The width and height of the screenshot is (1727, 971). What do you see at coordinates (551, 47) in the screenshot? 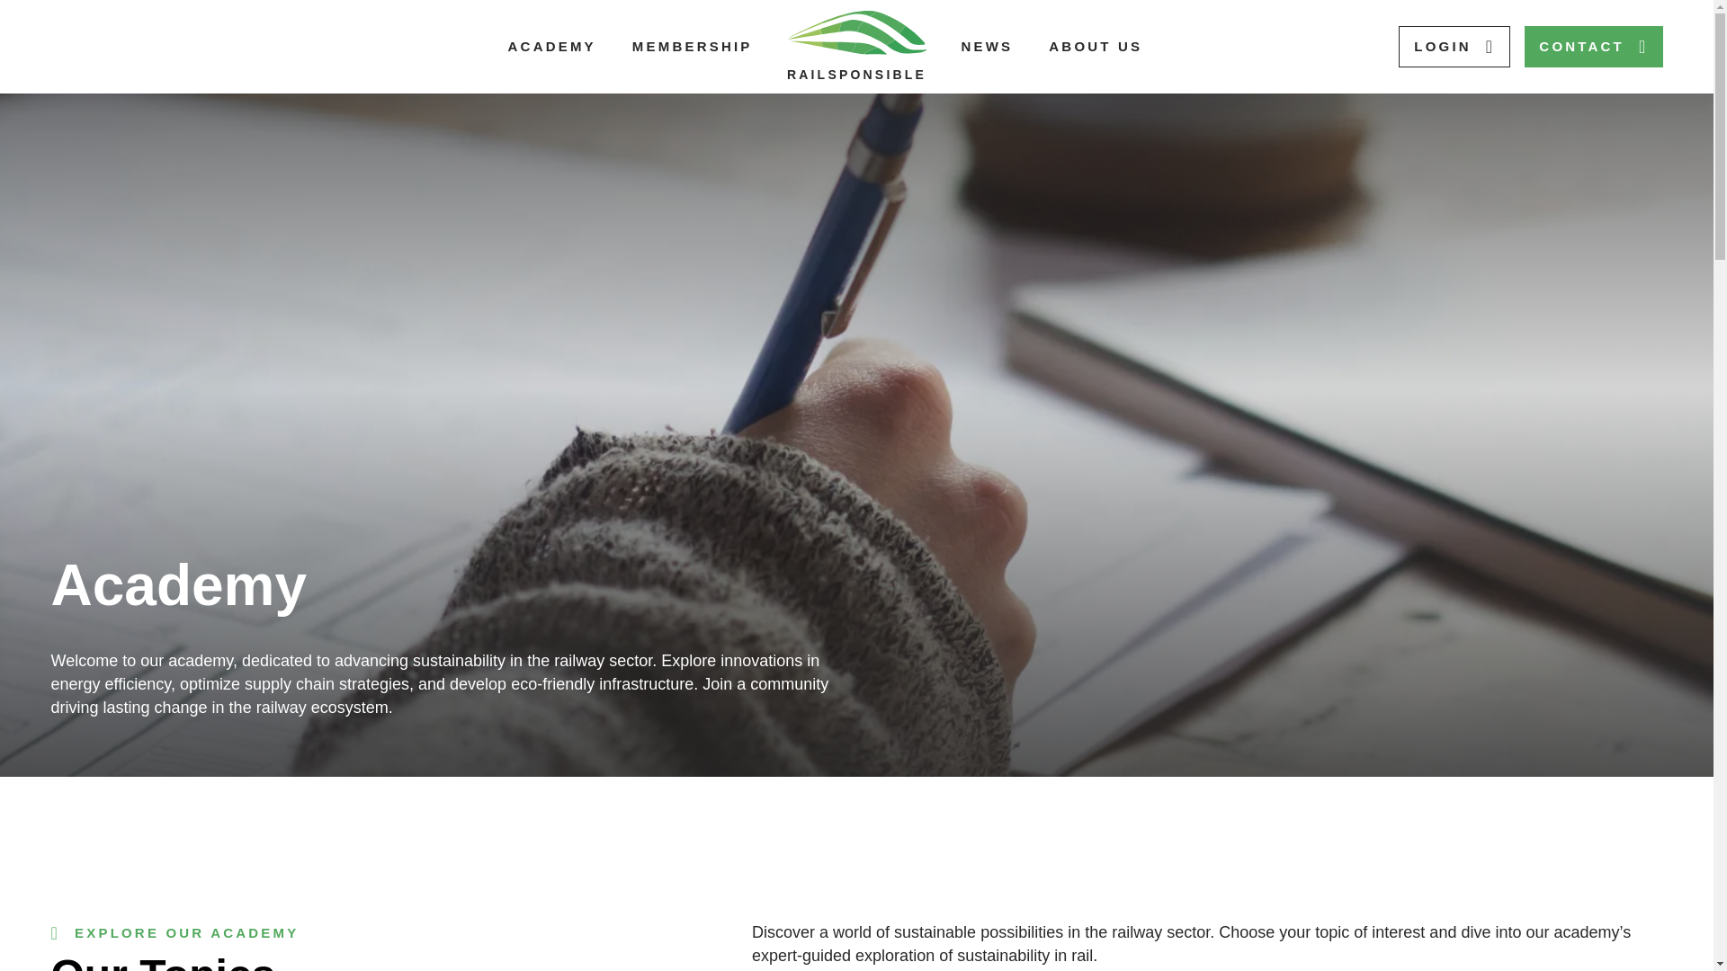
I see `ACADEMY` at bounding box center [551, 47].